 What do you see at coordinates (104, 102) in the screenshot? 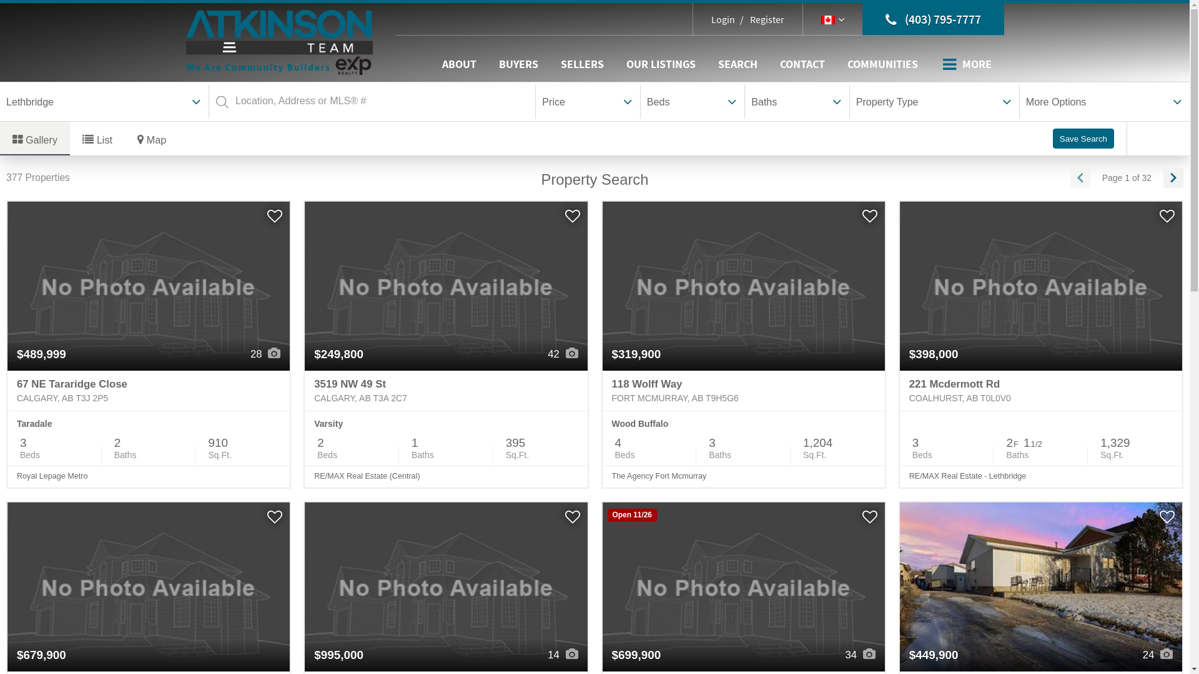
I see `Lethbridge` at bounding box center [104, 102].